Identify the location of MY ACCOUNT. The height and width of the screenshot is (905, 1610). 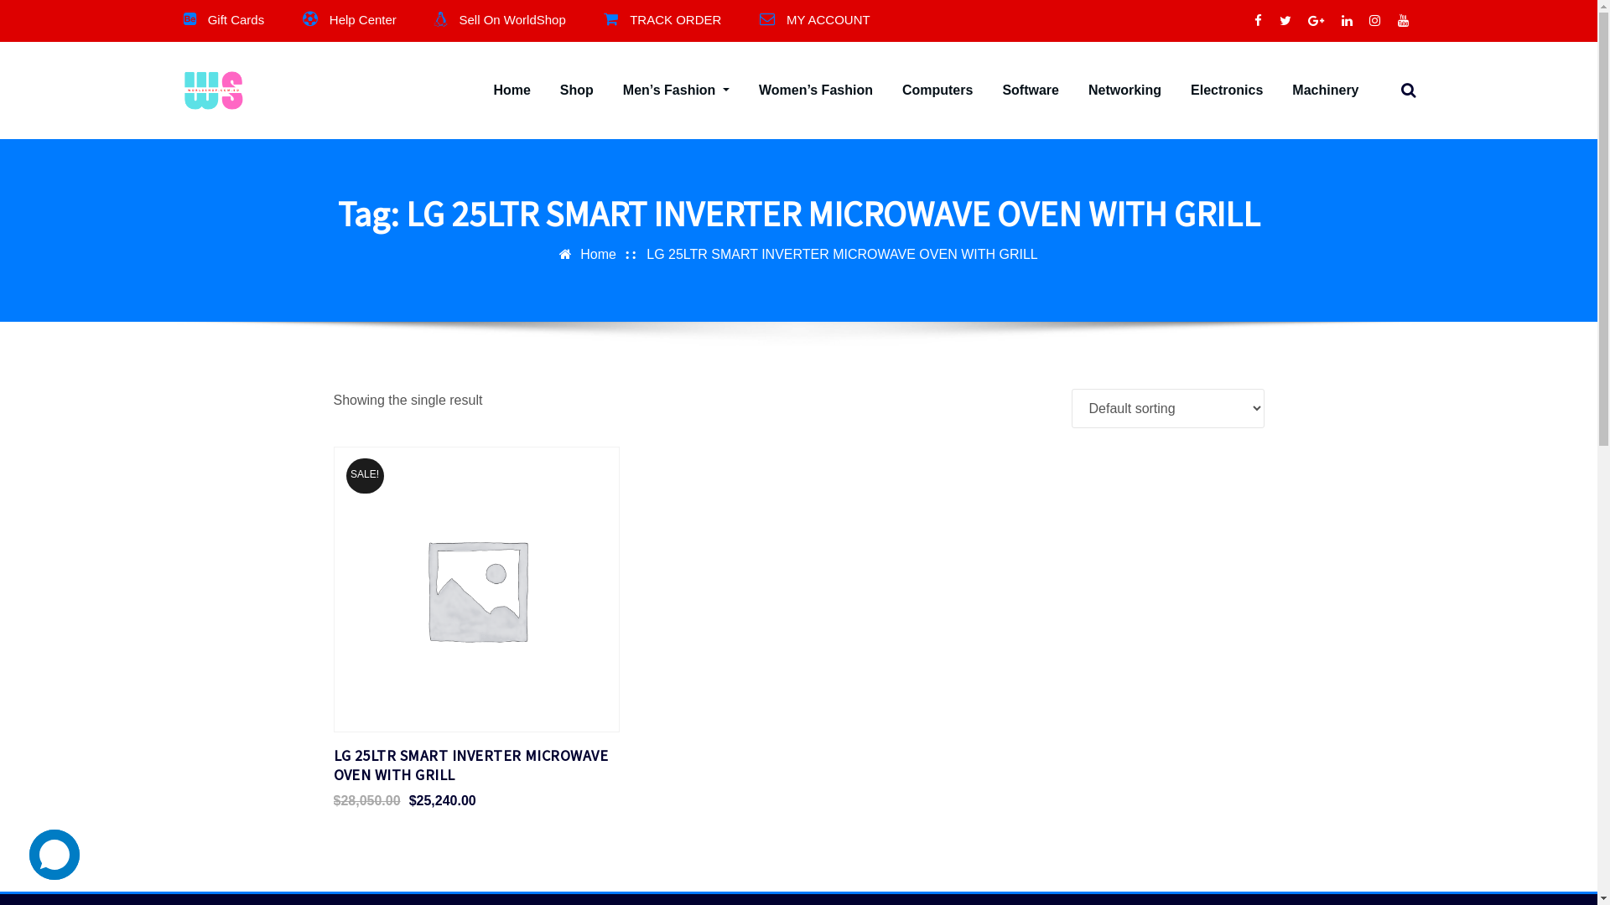
(828, 20).